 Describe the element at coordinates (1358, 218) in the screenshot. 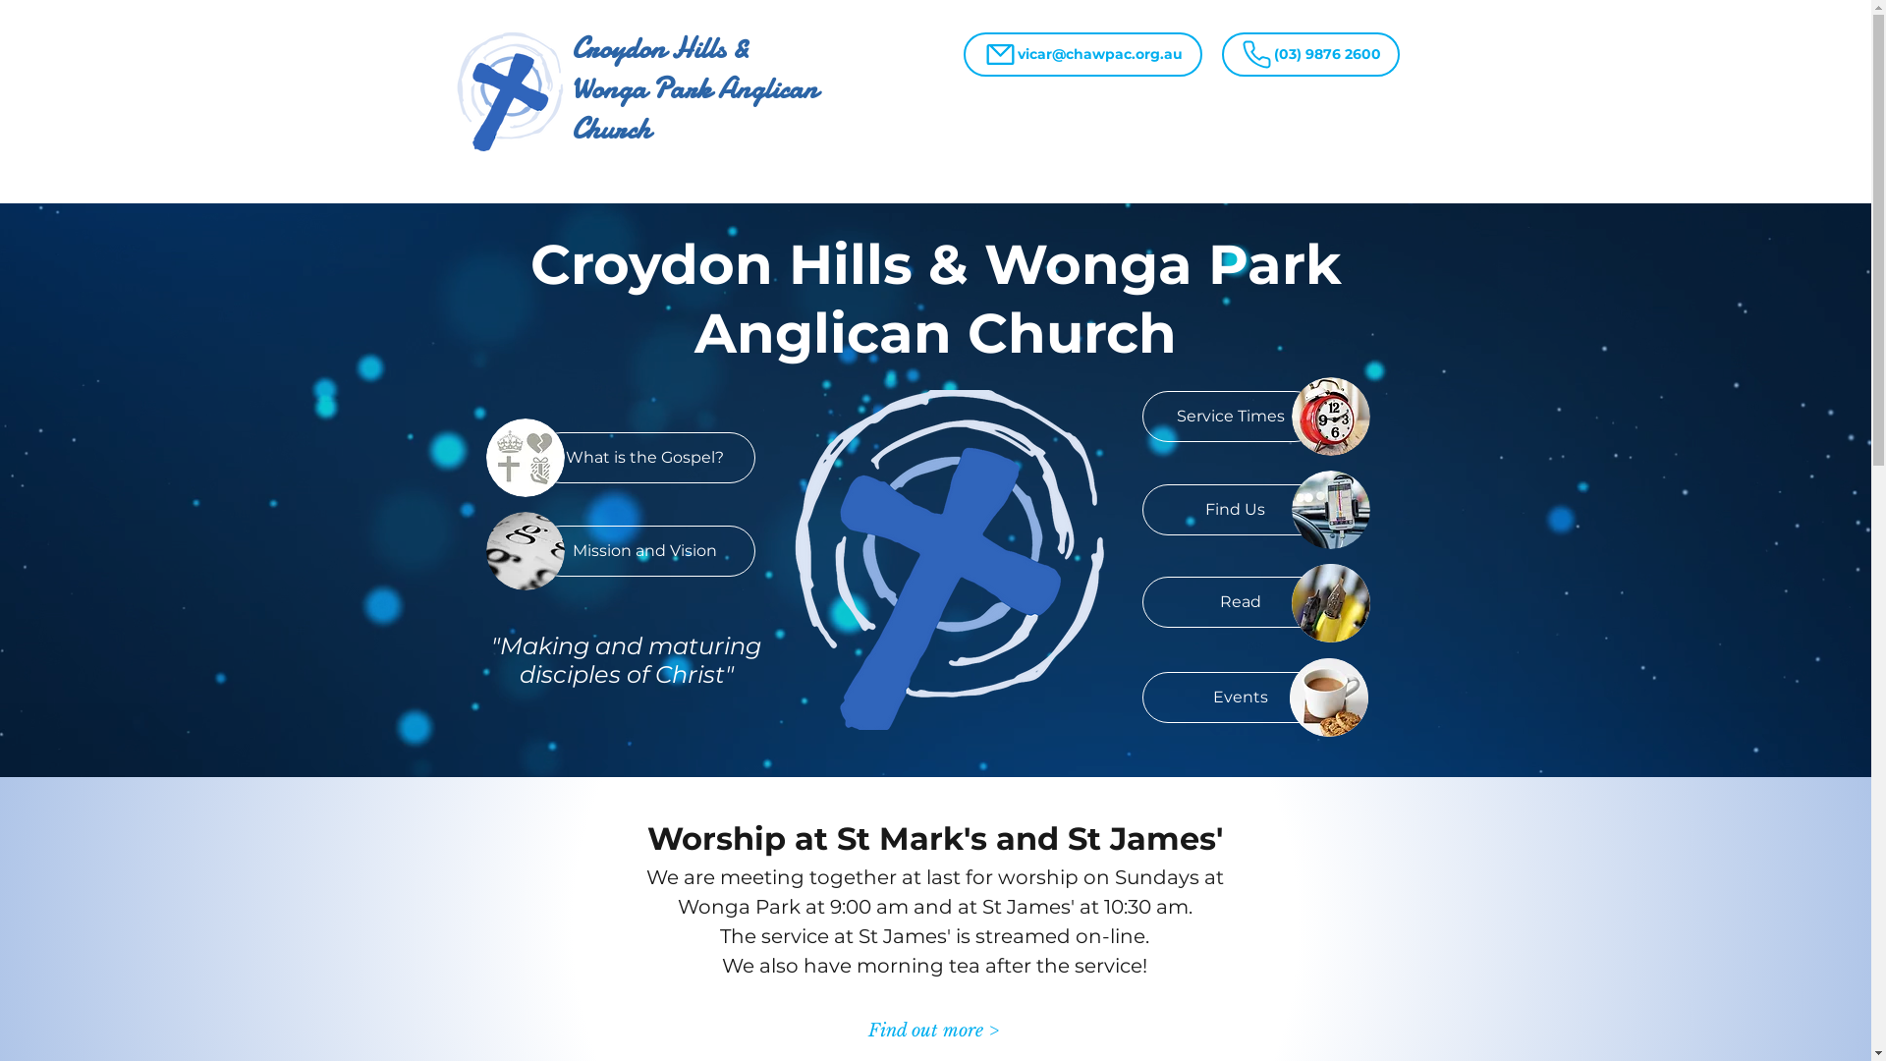

I see `Contact Us` at that location.